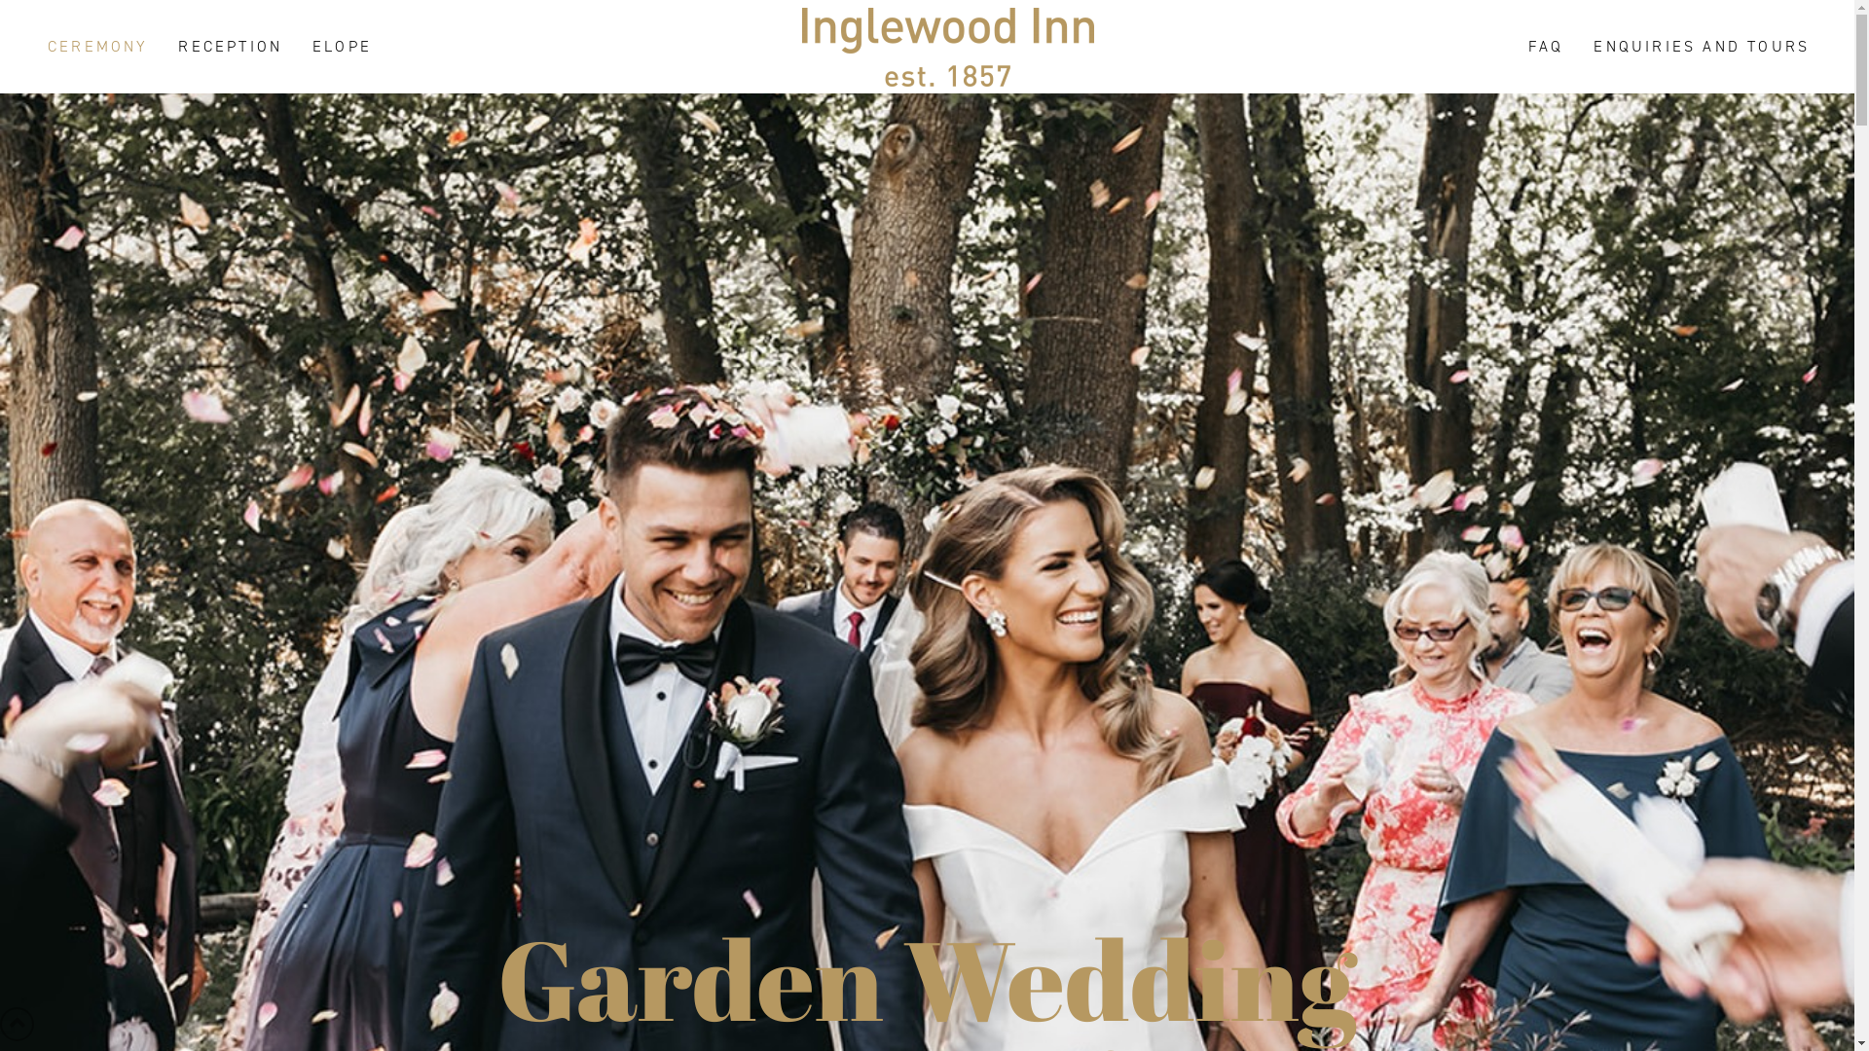  What do you see at coordinates (229, 47) in the screenshot?
I see `RECEPTION` at bounding box center [229, 47].